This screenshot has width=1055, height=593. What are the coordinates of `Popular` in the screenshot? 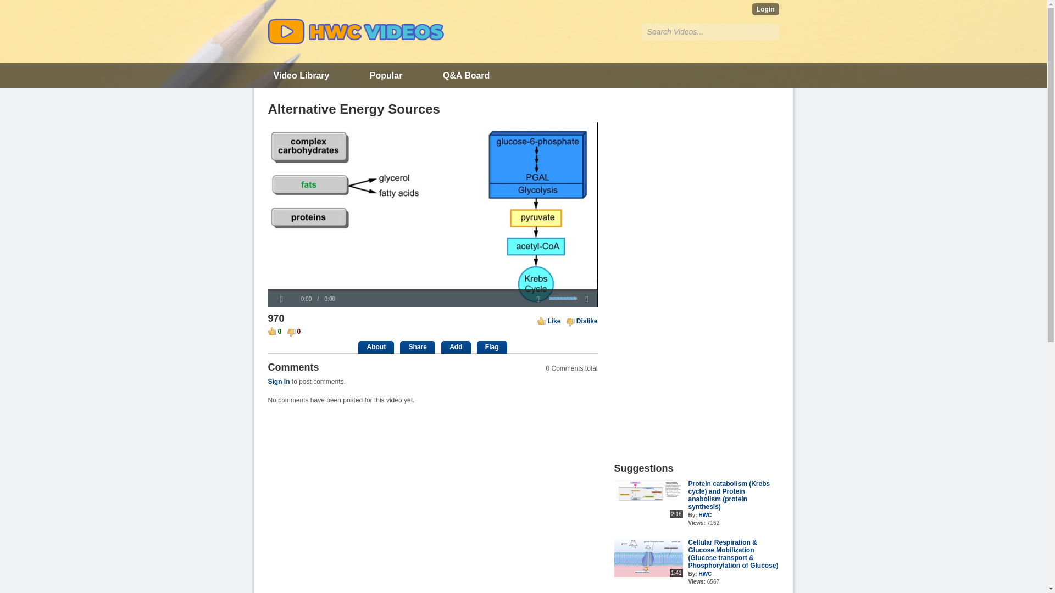 It's located at (386, 75).